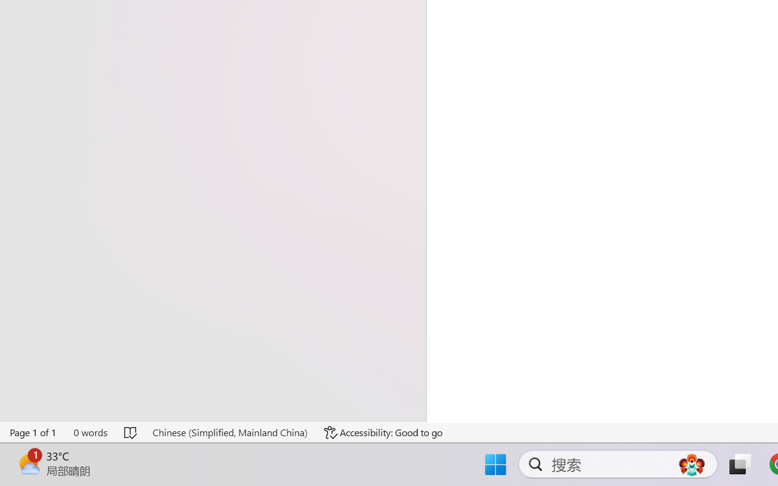 The height and width of the screenshot is (486, 778). What do you see at coordinates (230, 433) in the screenshot?
I see `Language Chinese (Simplified, Mainland China)` at bounding box center [230, 433].